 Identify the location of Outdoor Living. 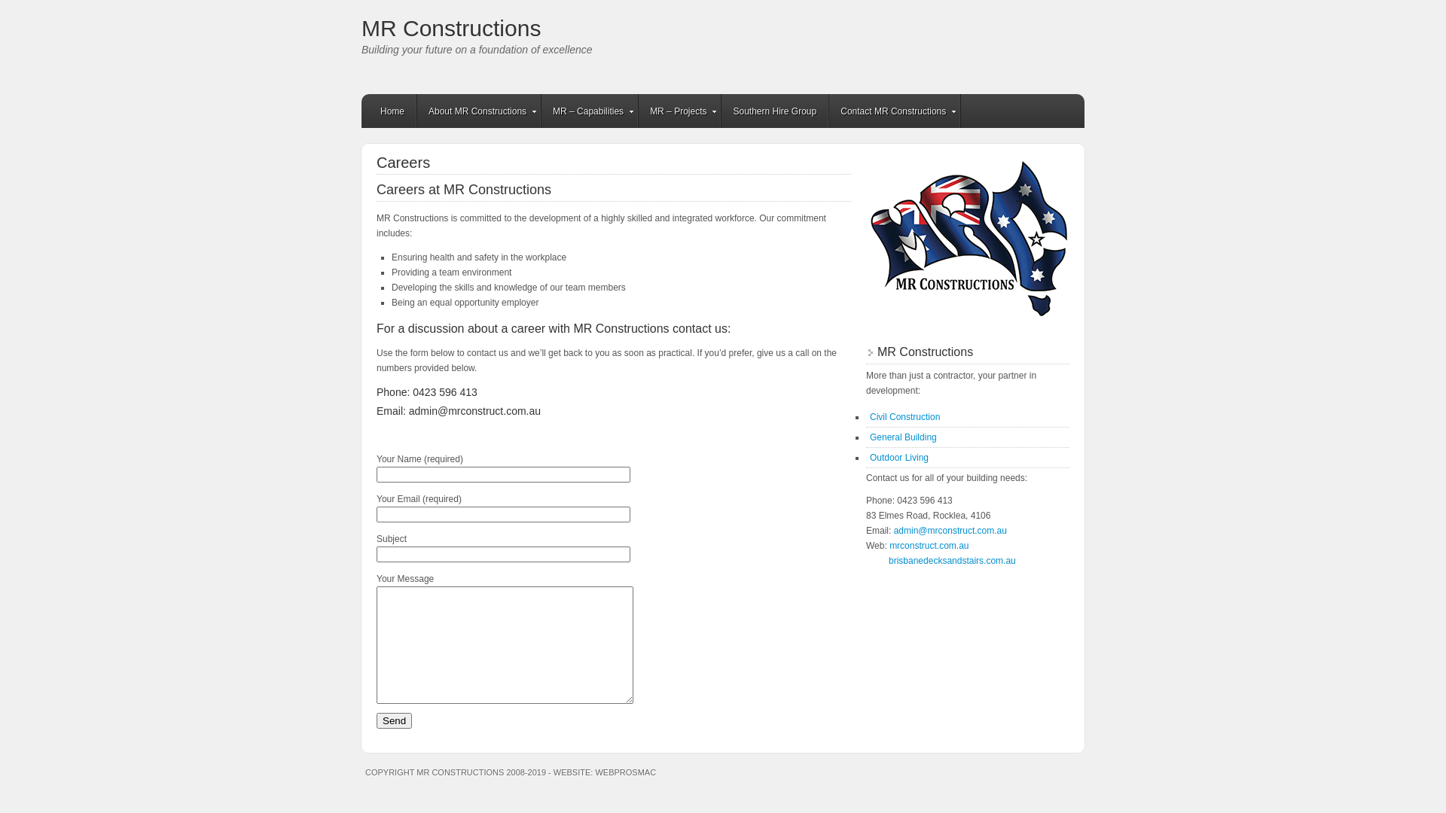
(899, 458).